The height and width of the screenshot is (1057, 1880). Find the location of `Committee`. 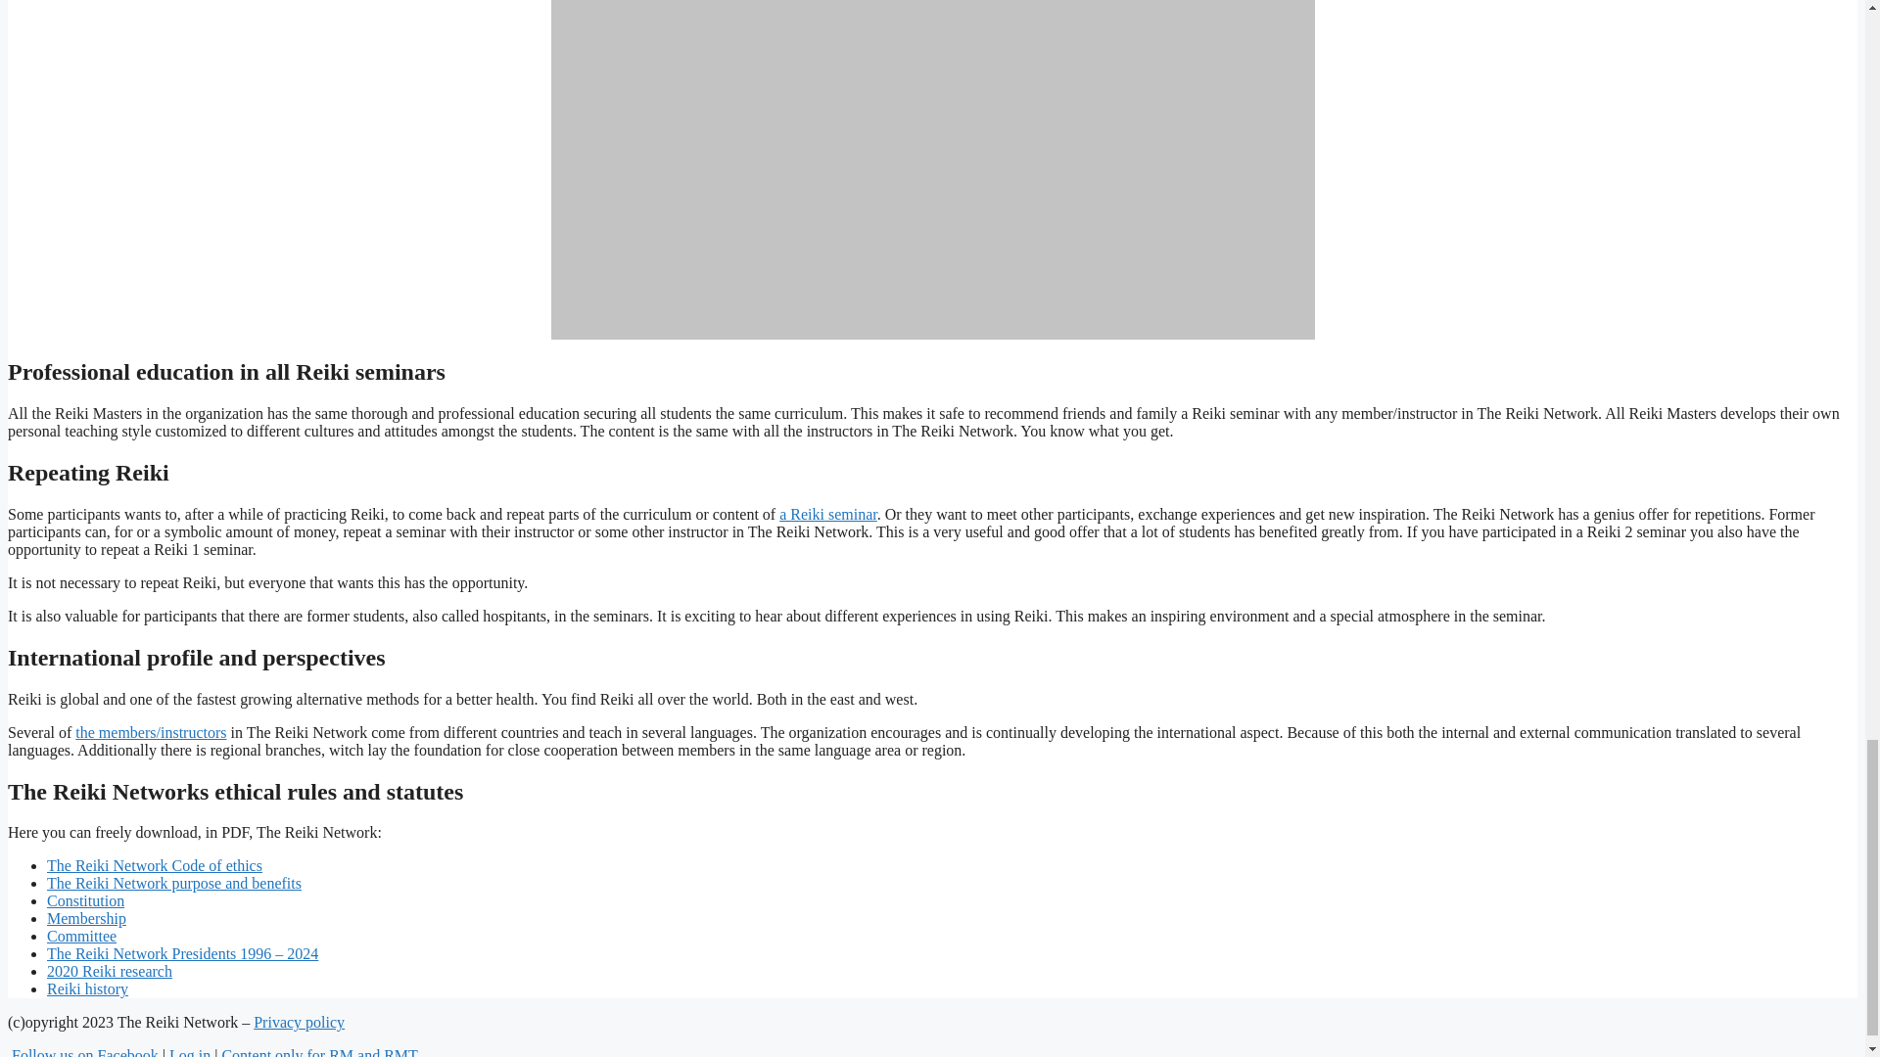

Committee is located at coordinates (82, 936).